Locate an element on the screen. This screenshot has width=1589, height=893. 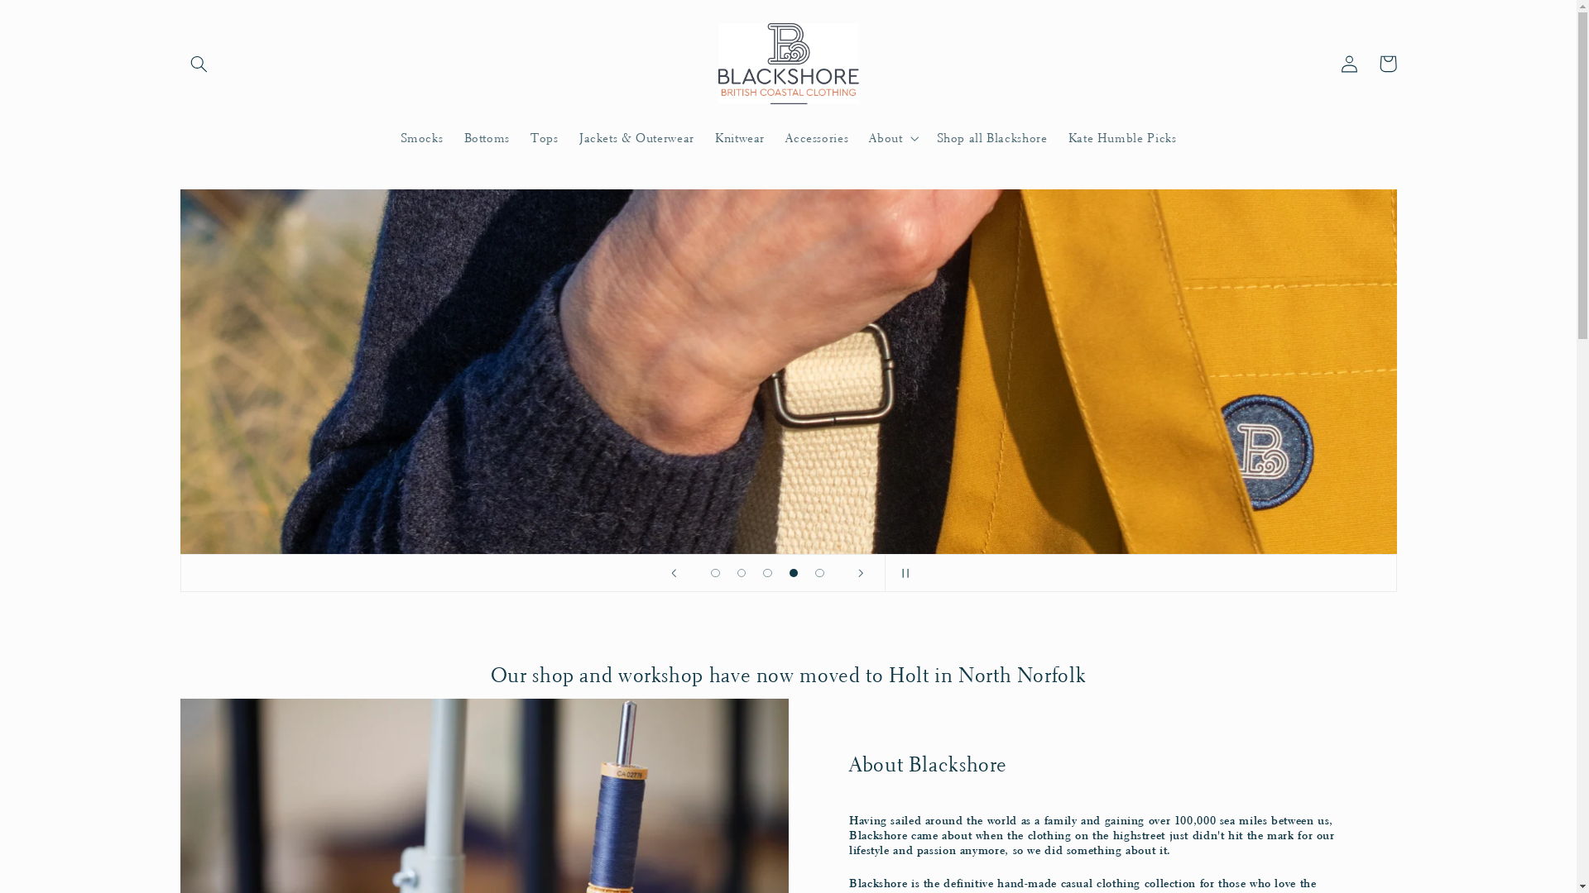
Knitwear is located at coordinates (740, 138).